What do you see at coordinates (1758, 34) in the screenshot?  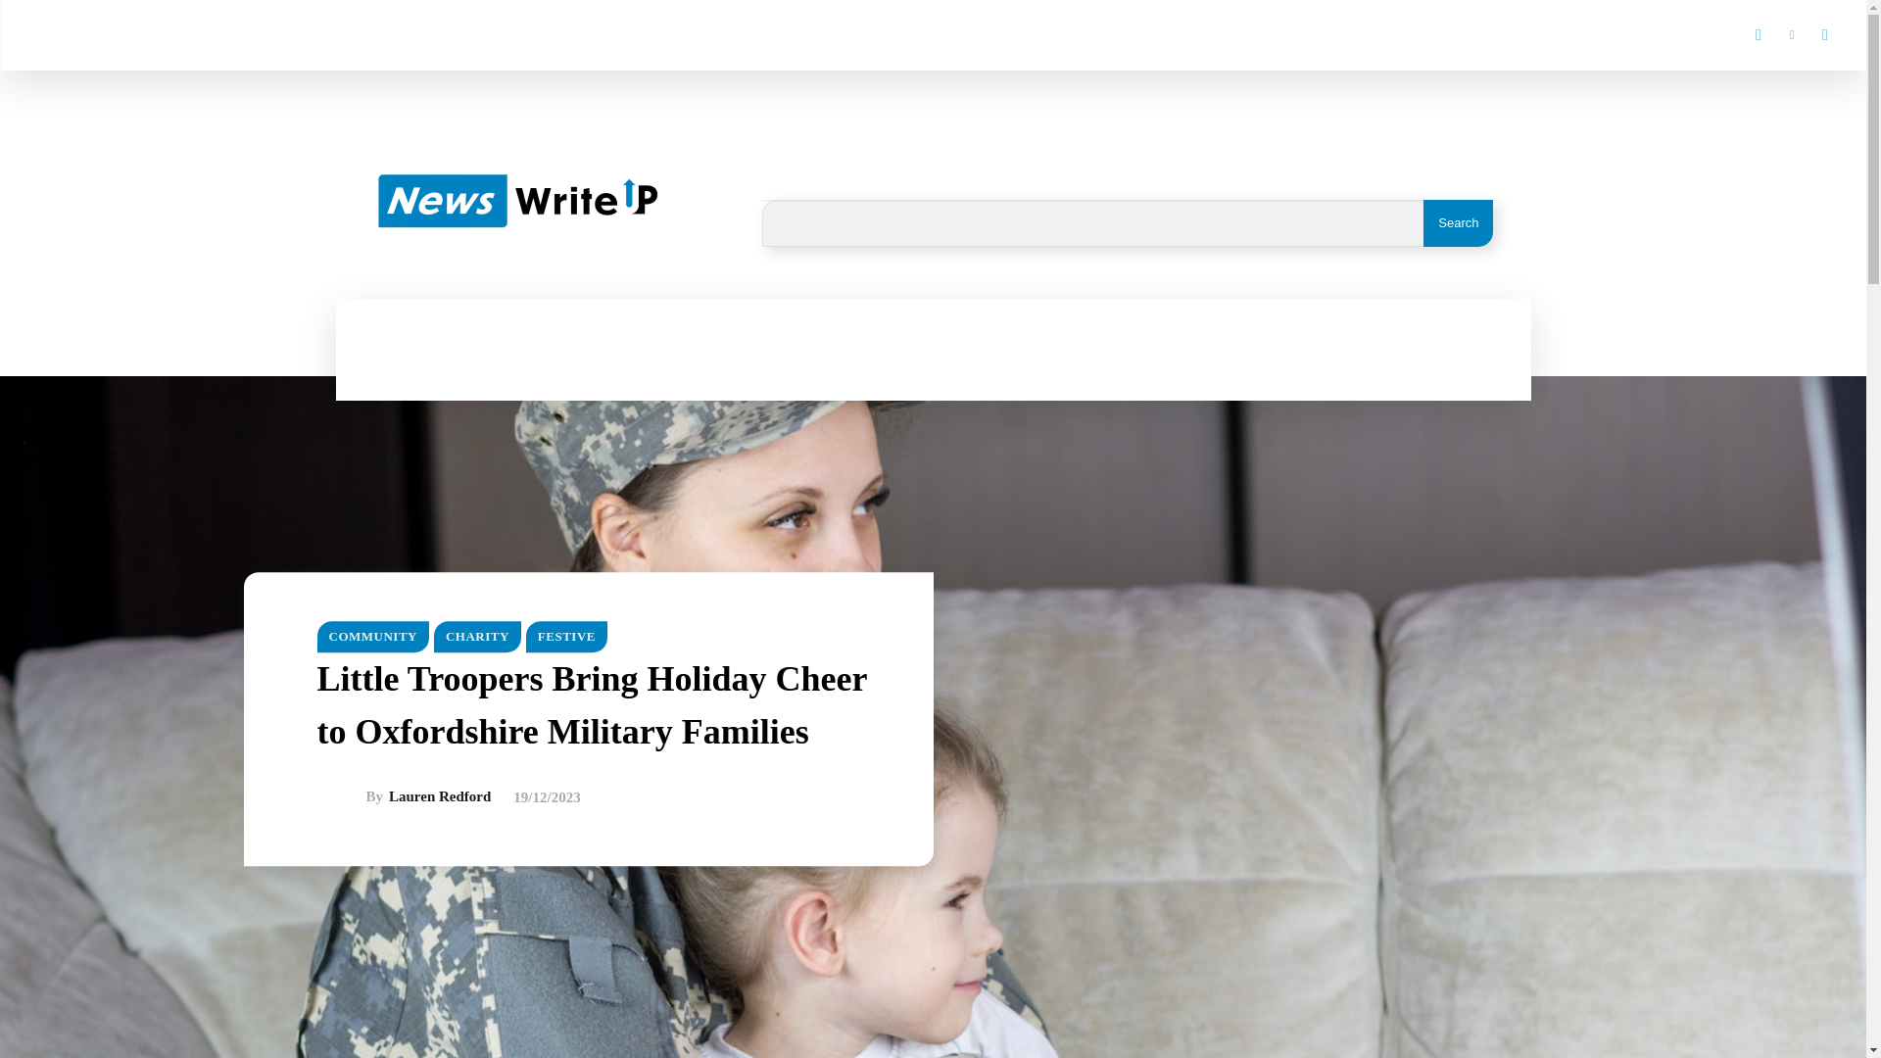 I see `Facebook` at bounding box center [1758, 34].